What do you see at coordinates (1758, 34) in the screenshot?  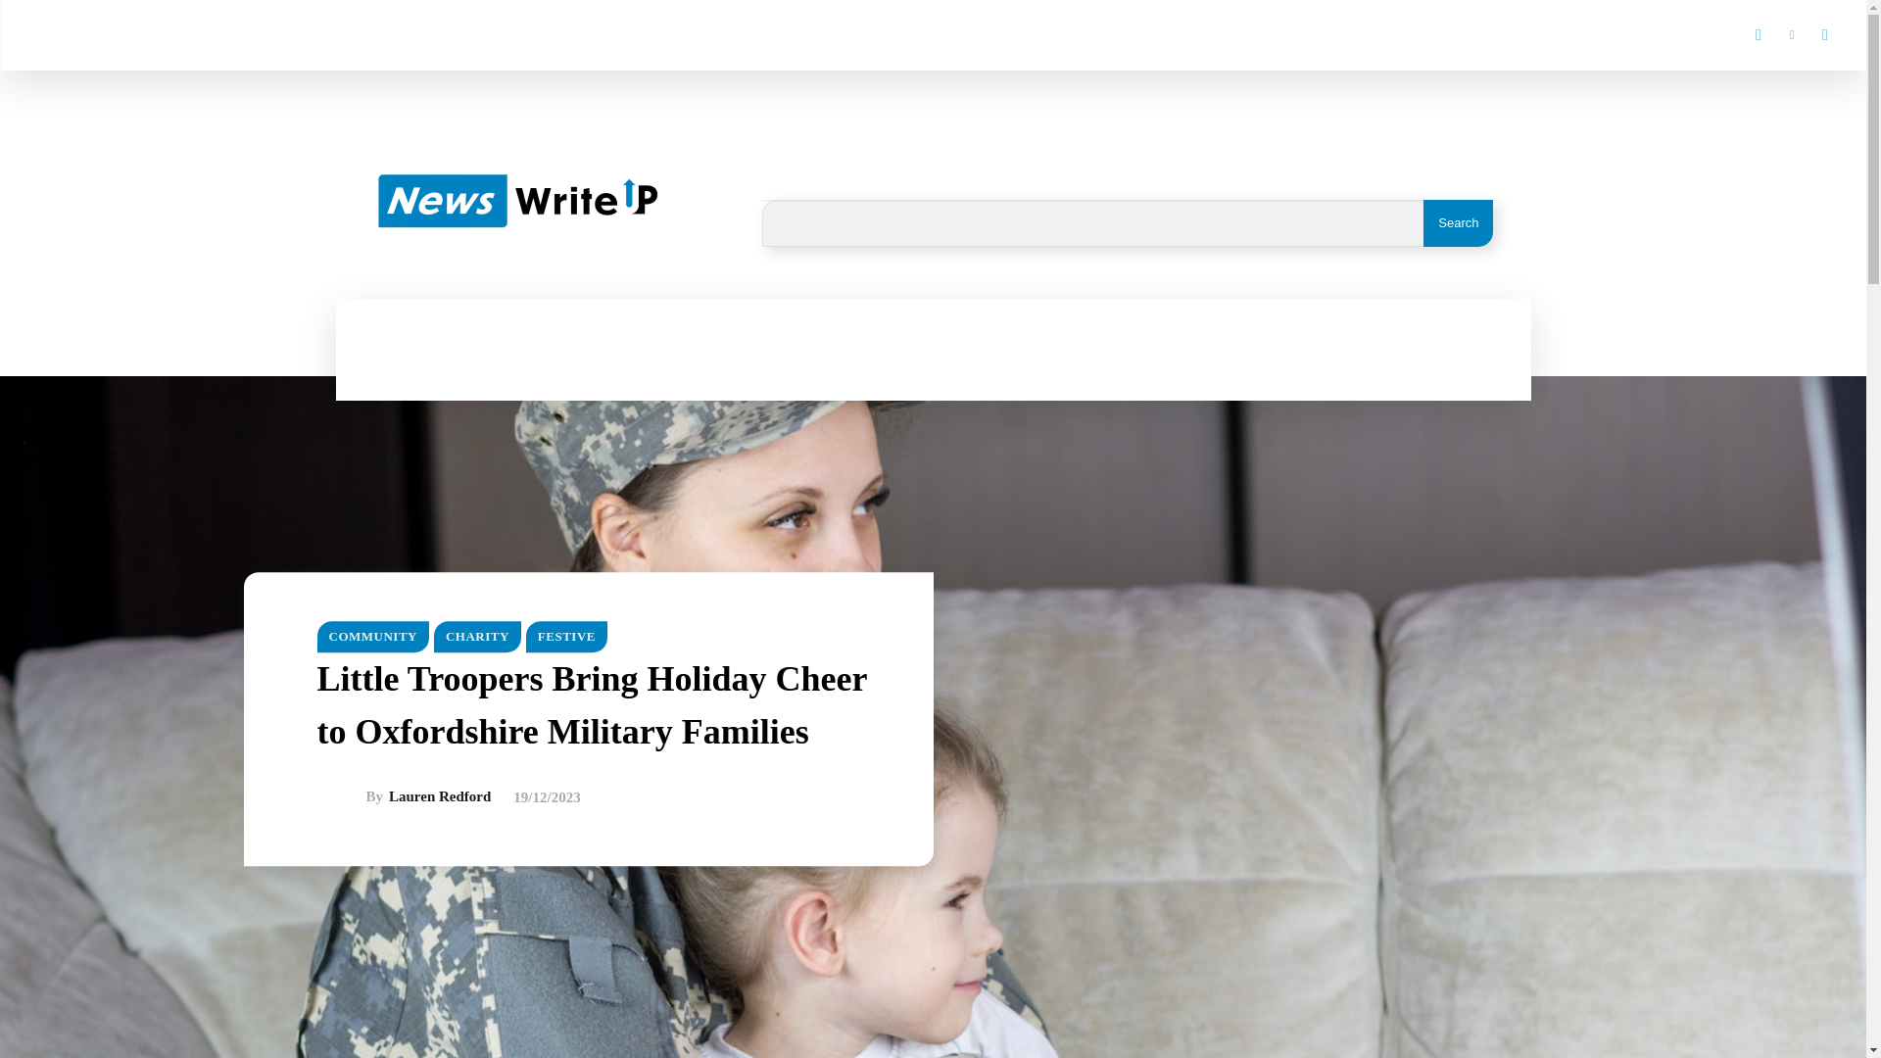 I see `Facebook` at bounding box center [1758, 34].